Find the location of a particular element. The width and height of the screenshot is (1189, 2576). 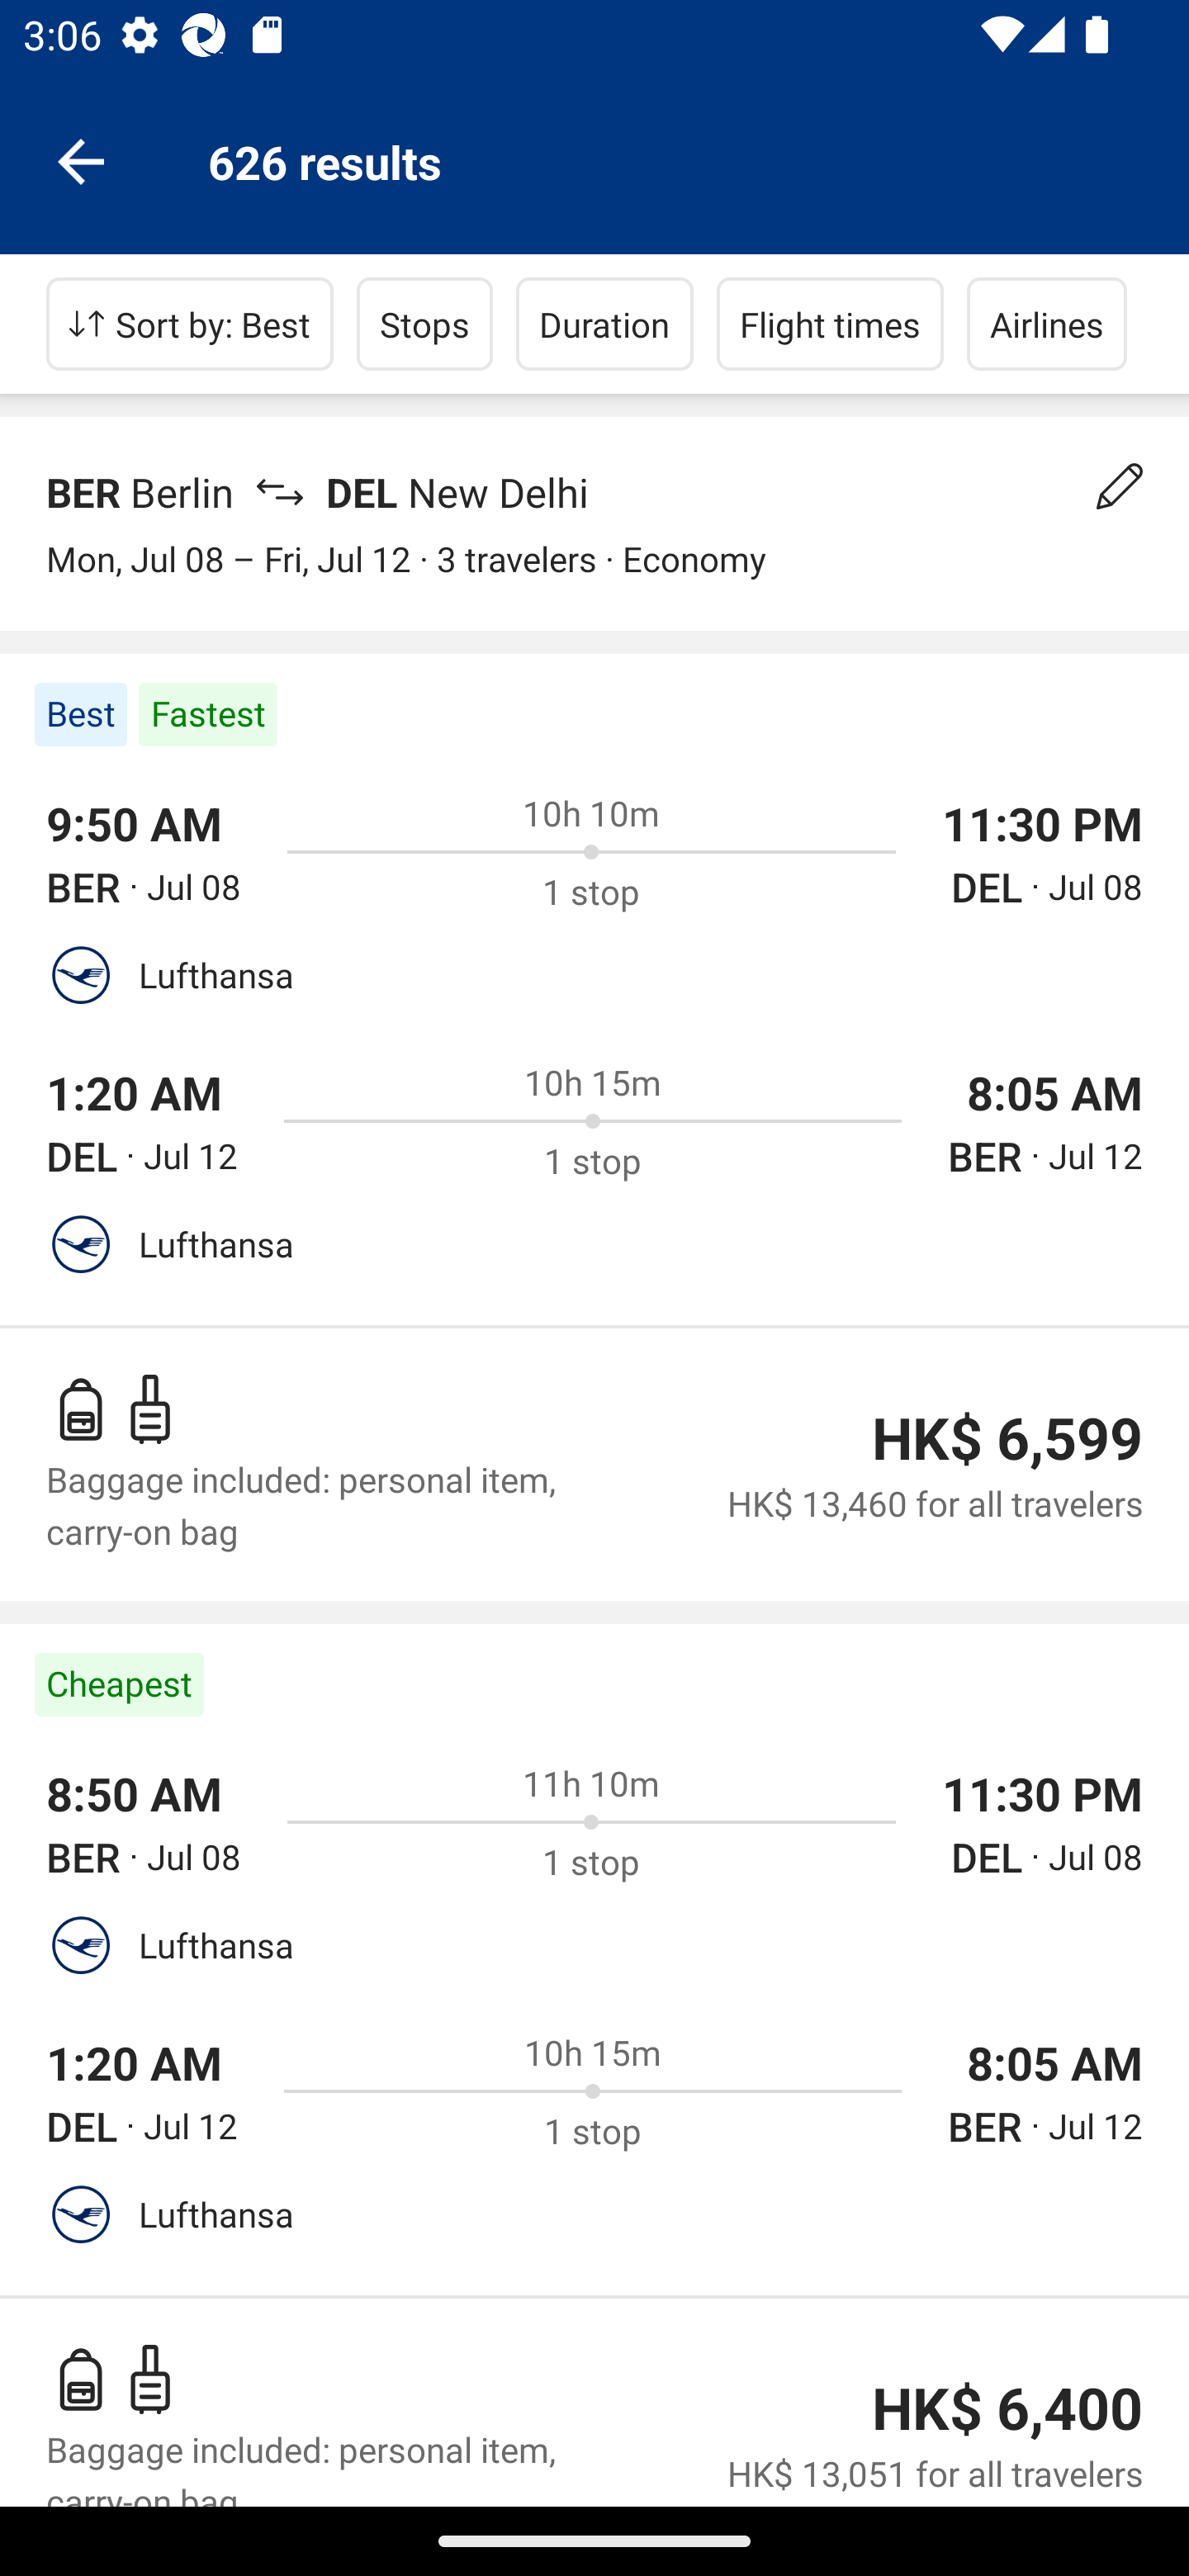

Flight times is located at coordinates (831, 324).